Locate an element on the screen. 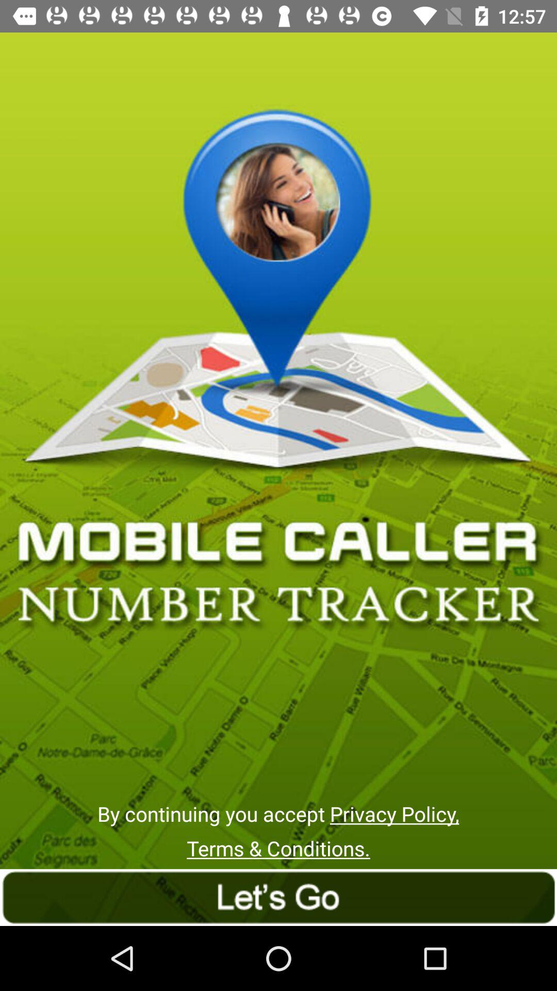 The width and height of the screenshot is (557, 991). turn on item below by continuing you item is located at coordinates (278, 849).